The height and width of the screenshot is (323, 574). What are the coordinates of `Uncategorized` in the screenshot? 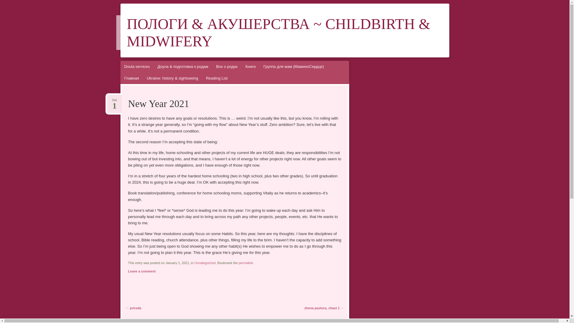 It's located at (114, 100).